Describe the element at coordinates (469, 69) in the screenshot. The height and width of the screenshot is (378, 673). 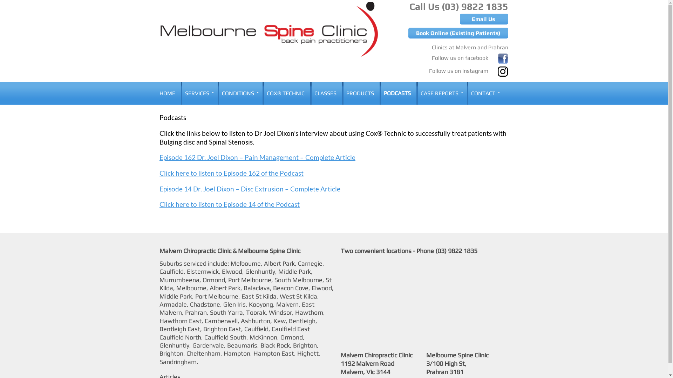
I see `Follow us on instagram` at that location.